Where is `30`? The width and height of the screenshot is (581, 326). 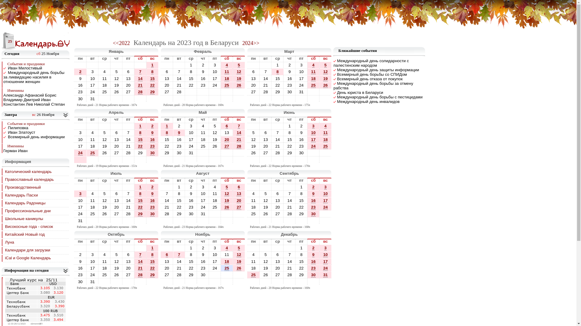
30 is located at coordinates (153, 214).